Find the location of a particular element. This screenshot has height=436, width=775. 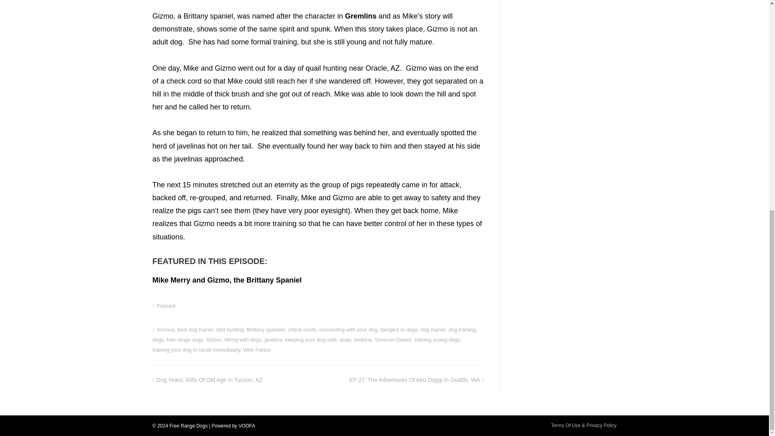

Gizmo is located at coordinates (214, 339).